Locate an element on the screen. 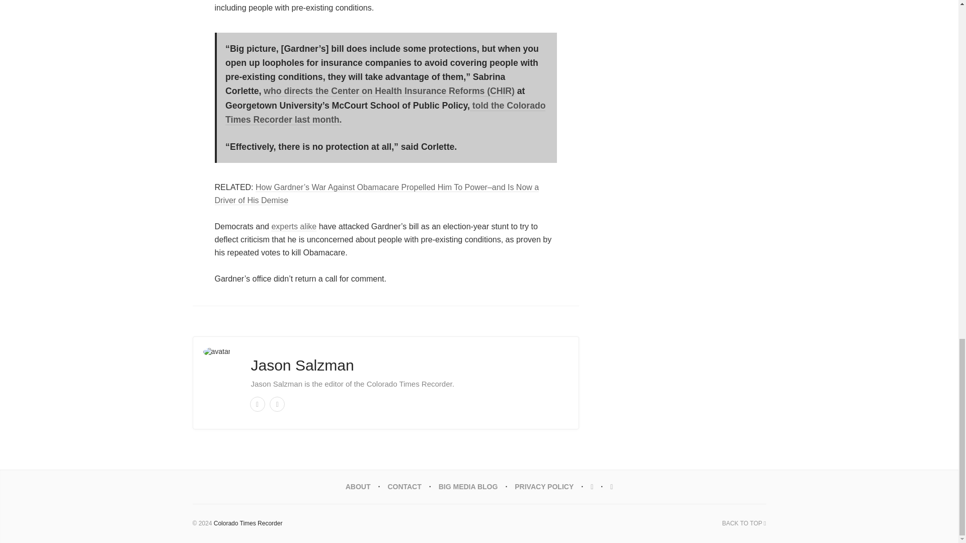 The image size is (966, 543). Email is located at coordinates (257, 404).